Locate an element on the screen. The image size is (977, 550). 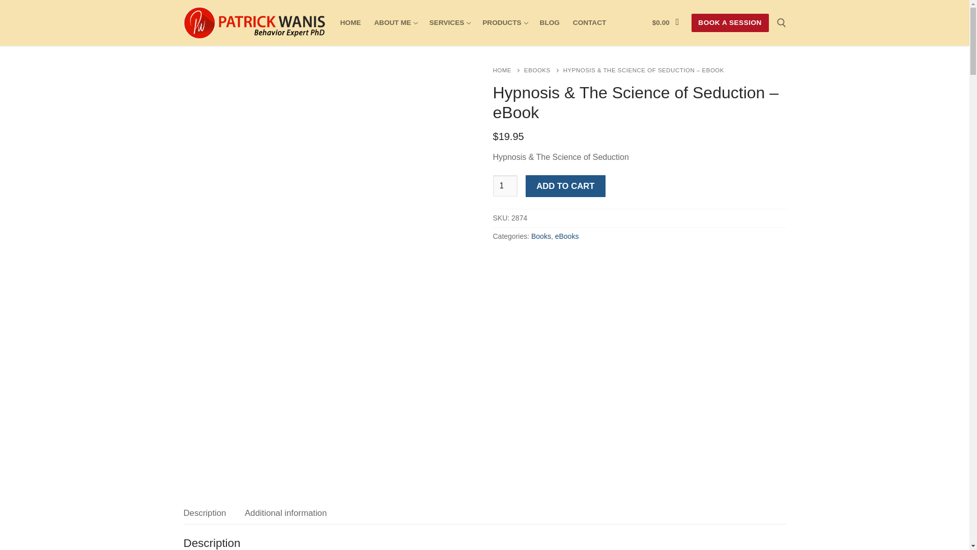
BOOK A SESSION is located at coordinates (504, 185).